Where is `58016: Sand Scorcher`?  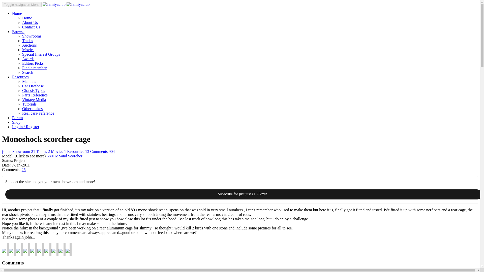 58016: Sand Scorcher is located at coordinates (64, 156).